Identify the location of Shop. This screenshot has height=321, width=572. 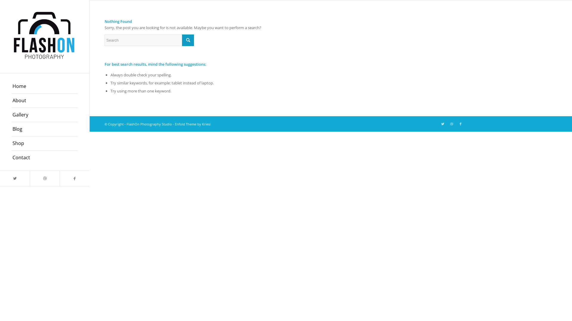
(45, 144).